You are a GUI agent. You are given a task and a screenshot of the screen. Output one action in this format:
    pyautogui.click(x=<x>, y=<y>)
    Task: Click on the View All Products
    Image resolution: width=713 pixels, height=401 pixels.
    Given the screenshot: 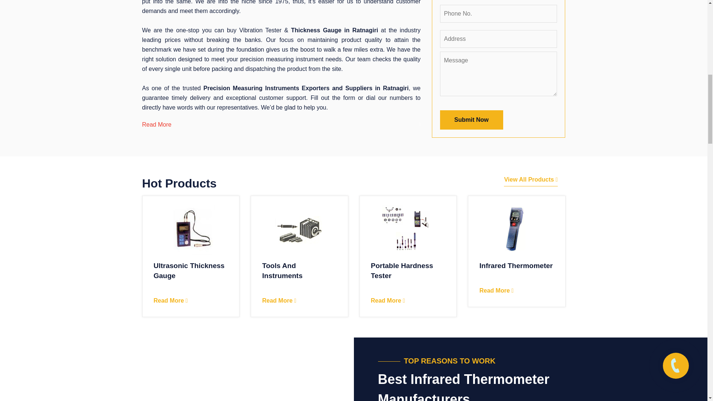 What is the action you would take?
    pyautogui.click(x=531, y=180)
    